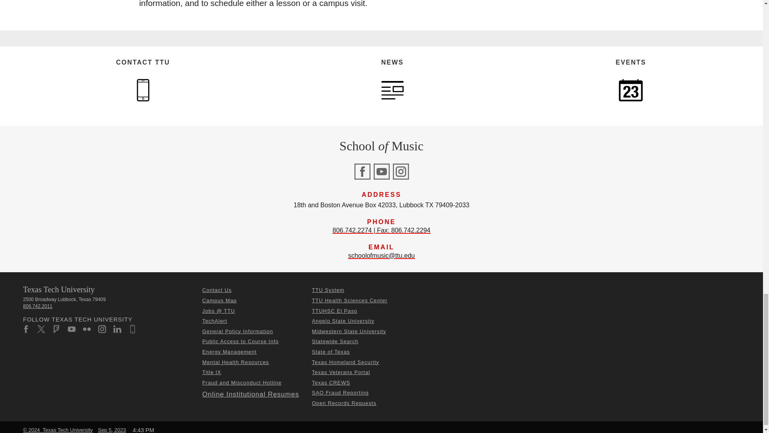  What do you see at coordinates (630, 90) in the screenshot?
I see `EVENTSEVENTS` at bounding box center [630, 90].